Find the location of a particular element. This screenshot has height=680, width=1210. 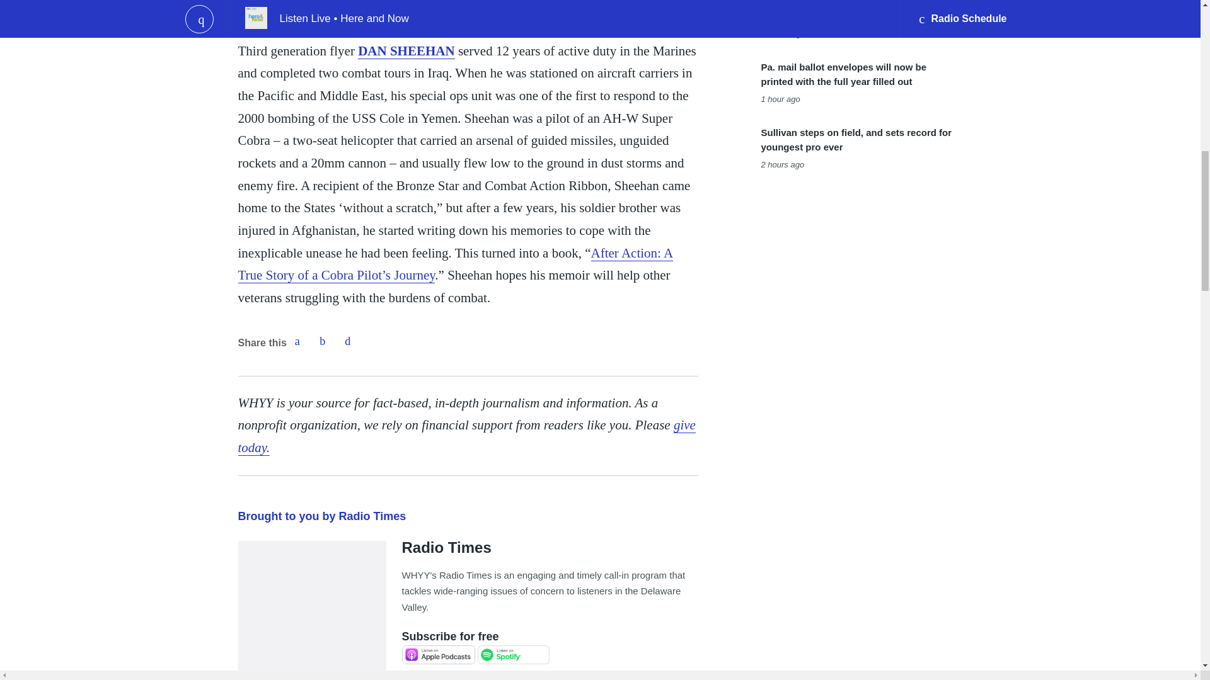

Email is located at coordinates (348, 341).